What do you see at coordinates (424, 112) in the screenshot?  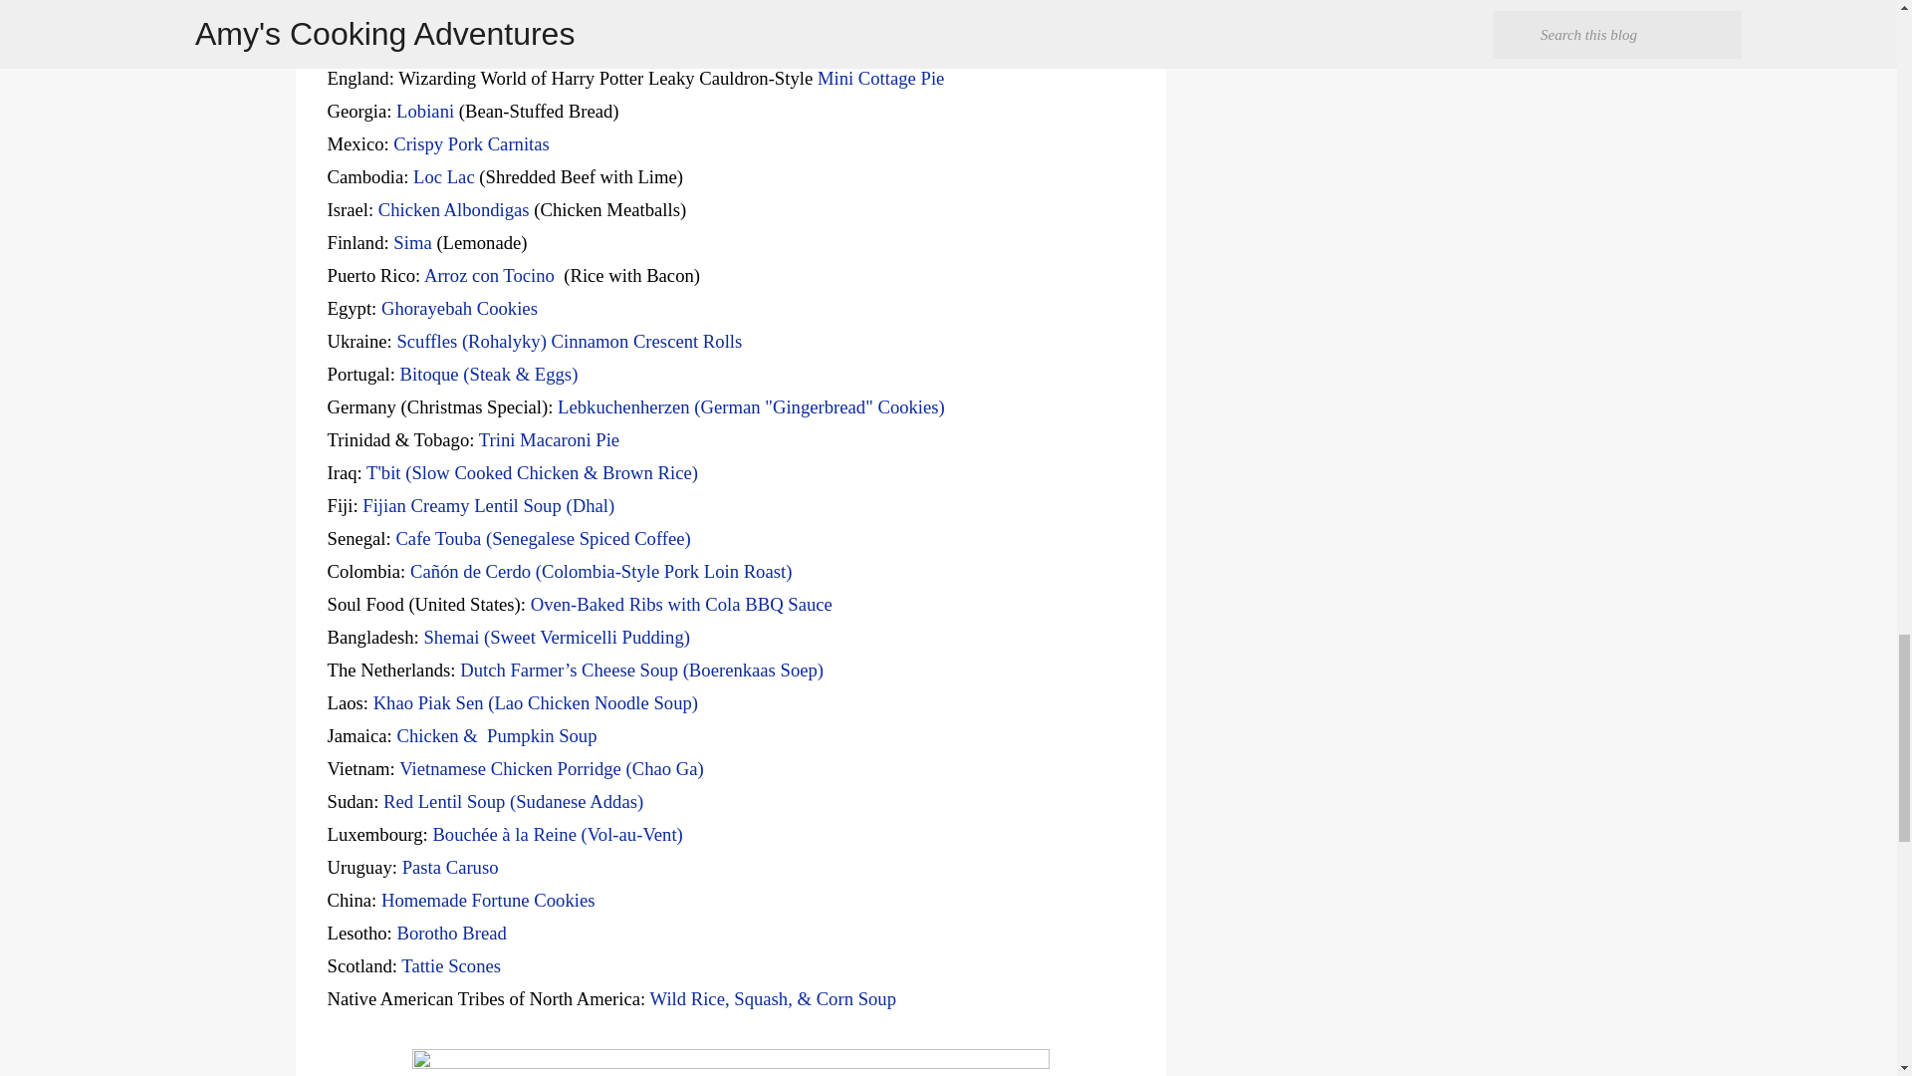 I see `Lobiani` at bounding box center [424, 112].